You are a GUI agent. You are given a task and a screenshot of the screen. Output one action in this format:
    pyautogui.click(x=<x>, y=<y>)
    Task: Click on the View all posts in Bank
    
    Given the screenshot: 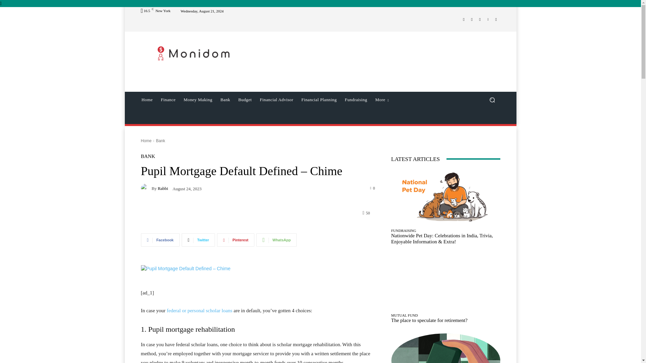 What is the action you would take?
    pyautogui.click(x=160, y=140)
    